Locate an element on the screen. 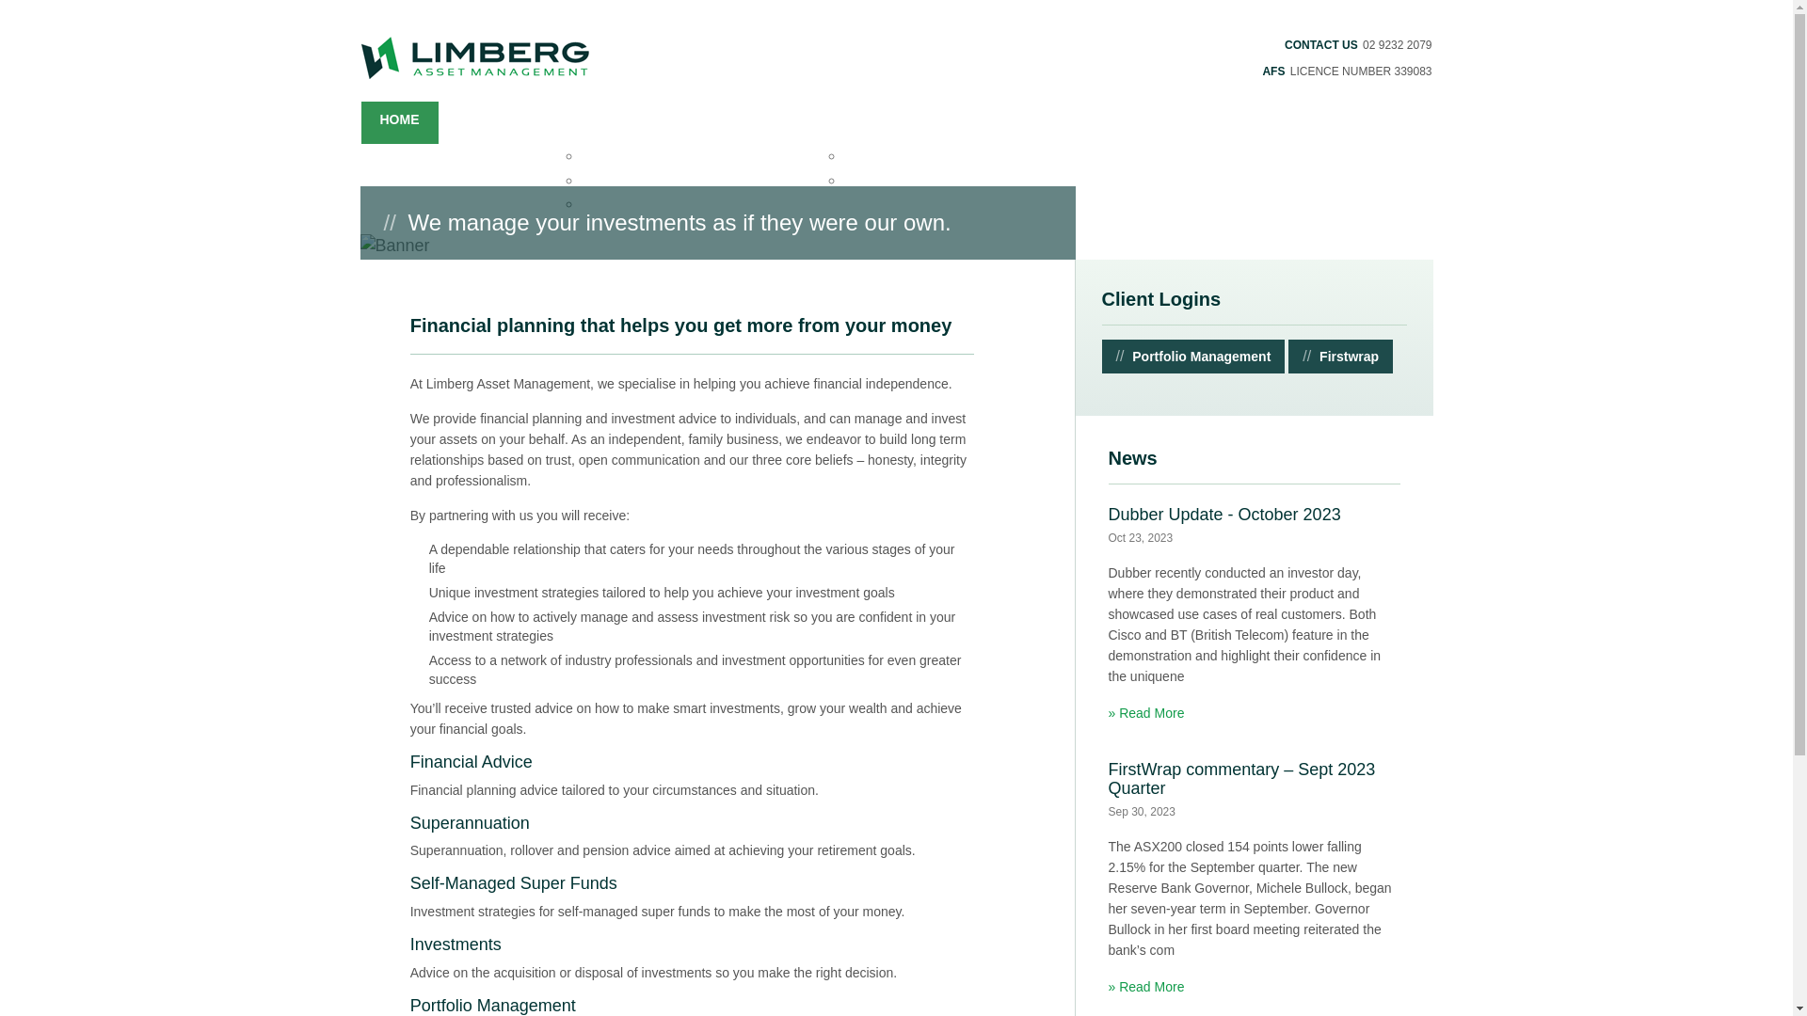 Image resolution: width=1807 pixels, height=1016 pixels. CONTACT US is located at coordinates (1084, 122).